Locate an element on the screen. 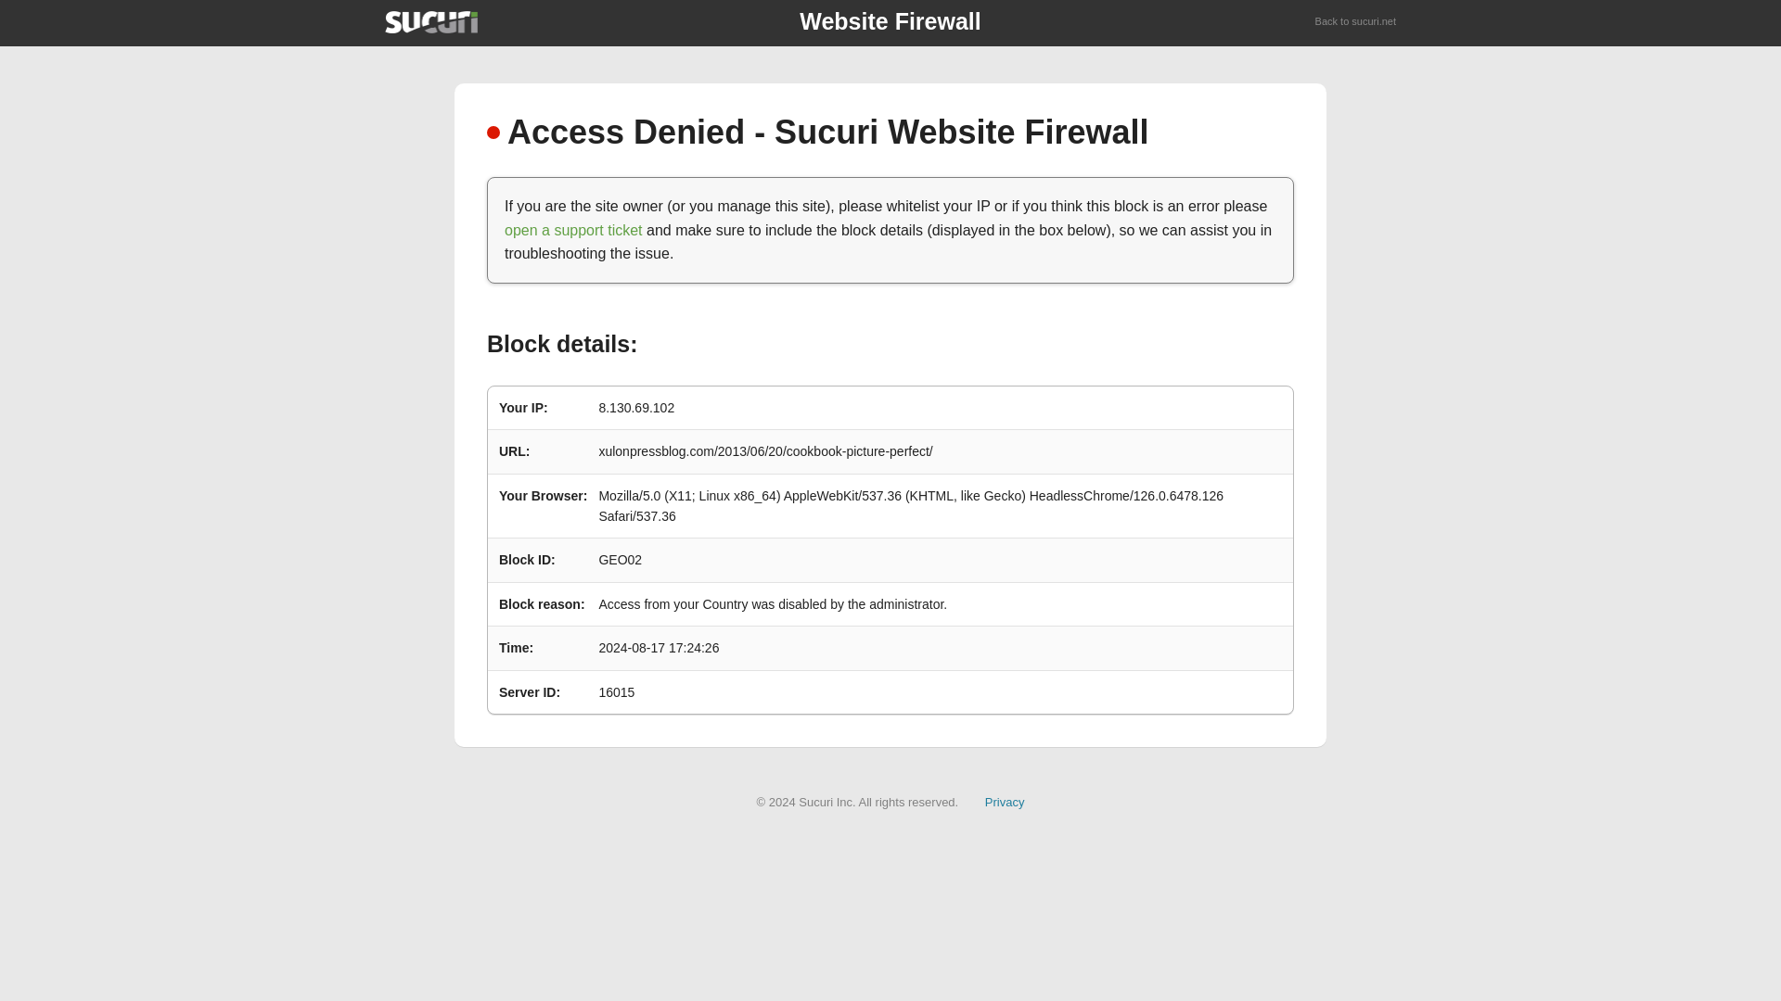 This screenshot has height=1001, width=1781. open a support ticket is located at coordinates (573, 230).